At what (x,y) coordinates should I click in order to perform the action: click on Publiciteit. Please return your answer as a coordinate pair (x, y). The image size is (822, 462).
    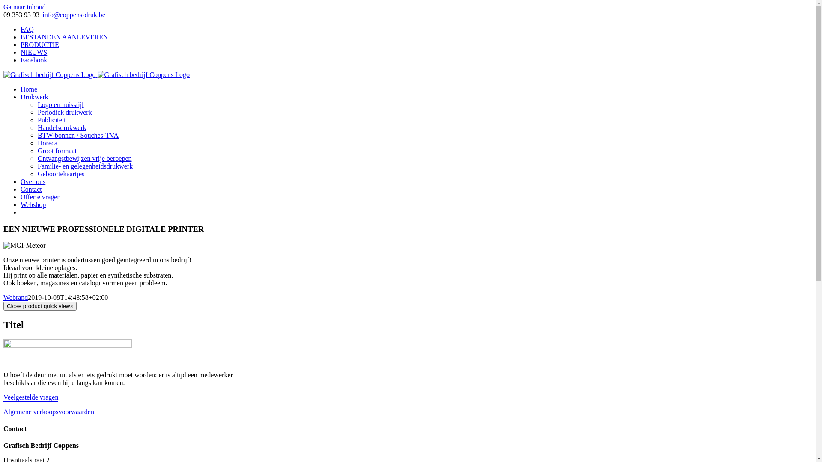
    Looking at the image, I should click on (52, 120).